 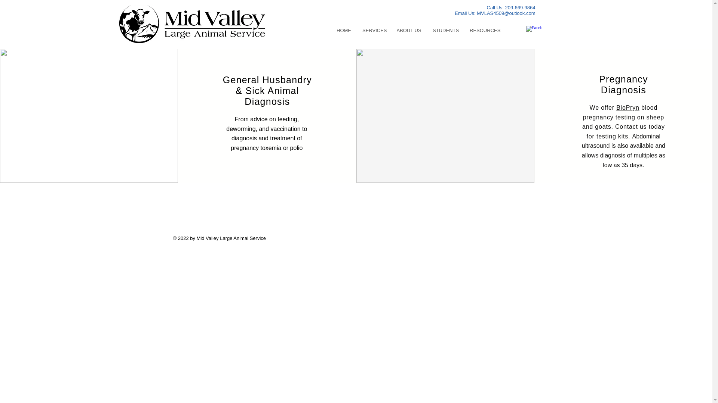 I want to click on BioPryn, so click(x=628, y=107).